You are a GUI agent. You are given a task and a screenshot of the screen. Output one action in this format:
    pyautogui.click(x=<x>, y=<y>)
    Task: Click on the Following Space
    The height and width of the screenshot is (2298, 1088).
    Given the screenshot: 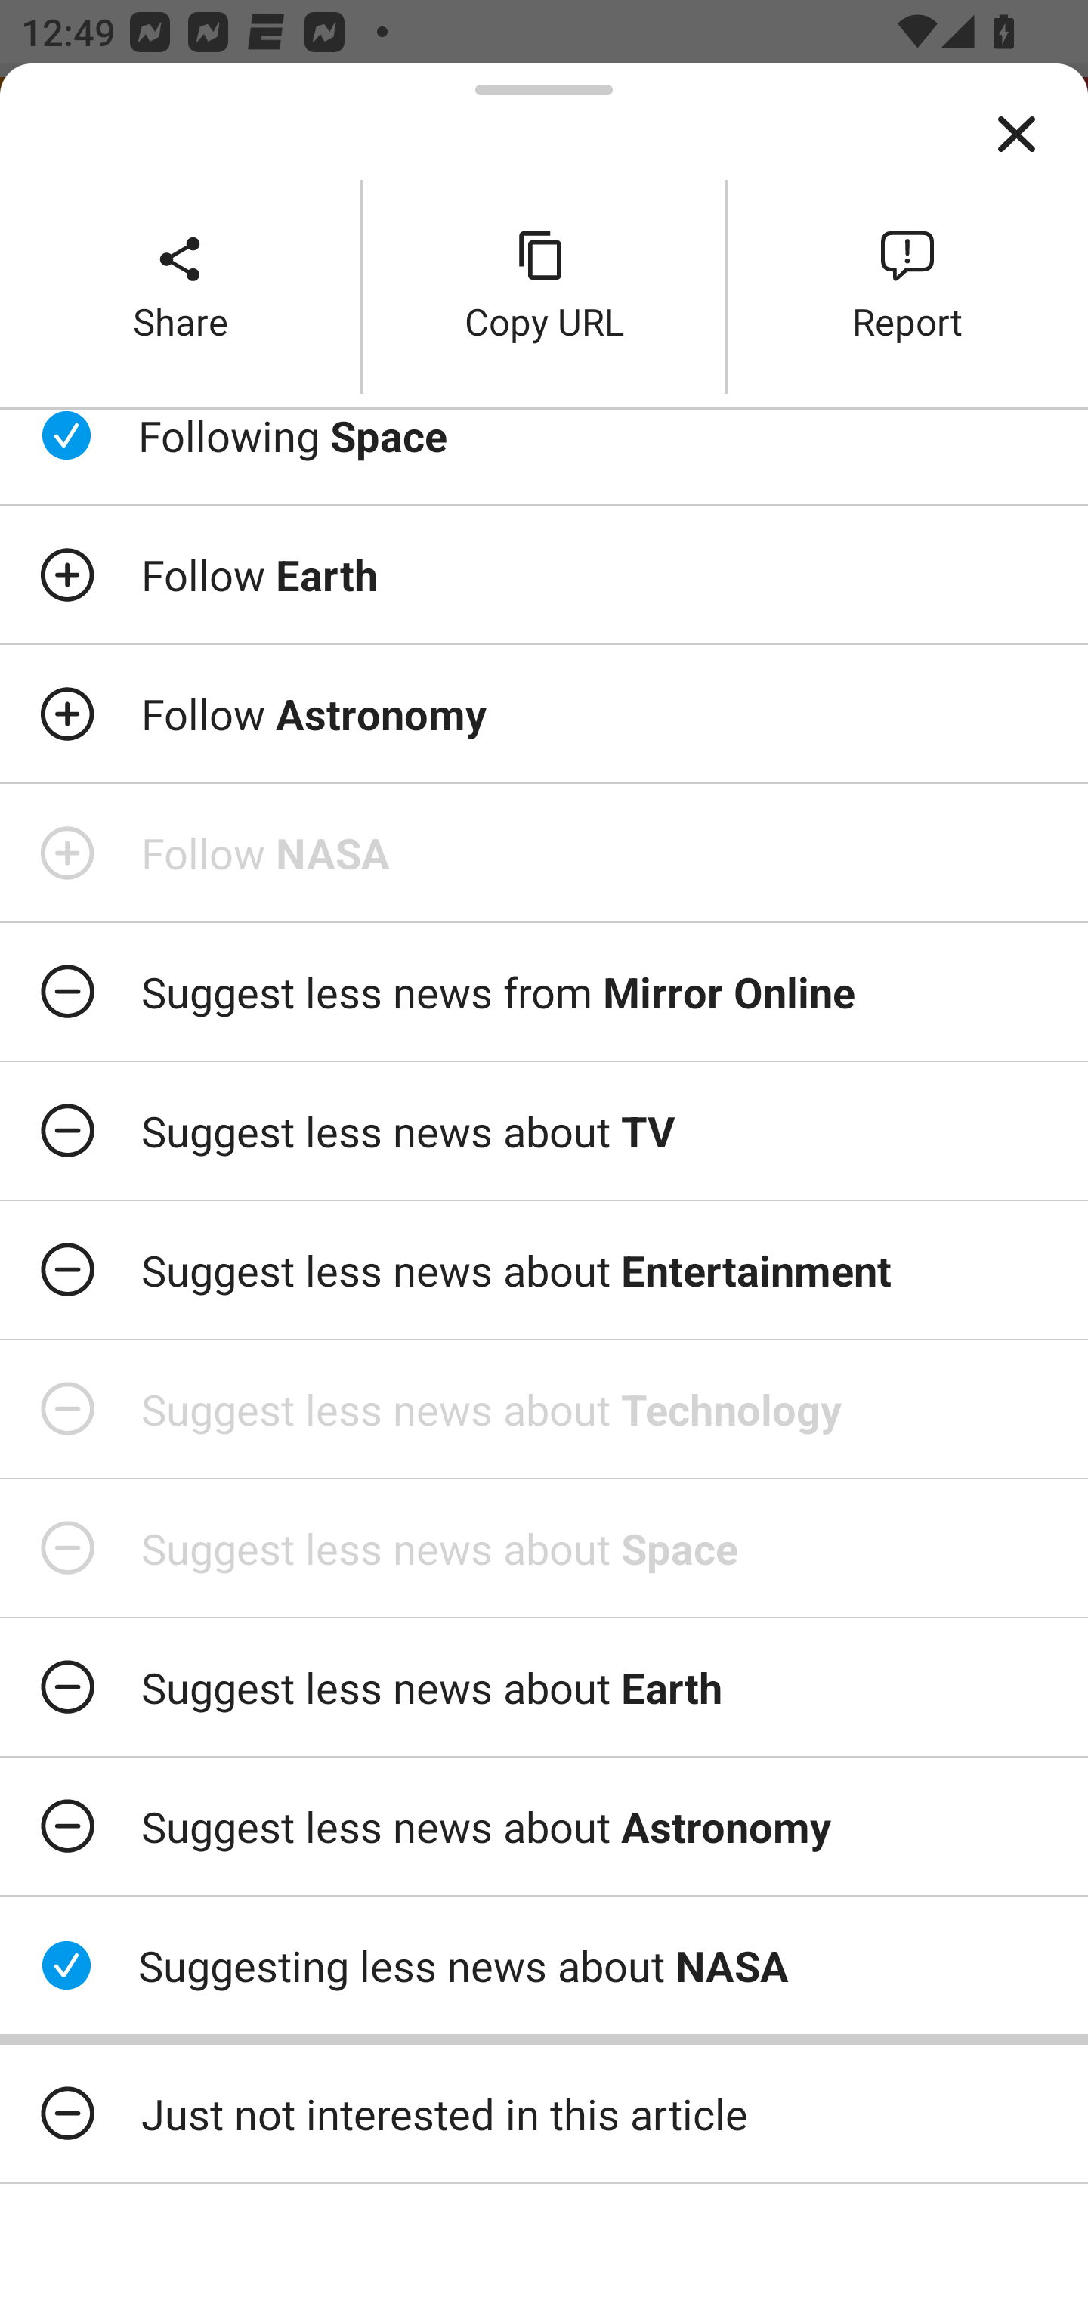 What is the action you would take?
    pyautogui.click(x=544, y=457)
    